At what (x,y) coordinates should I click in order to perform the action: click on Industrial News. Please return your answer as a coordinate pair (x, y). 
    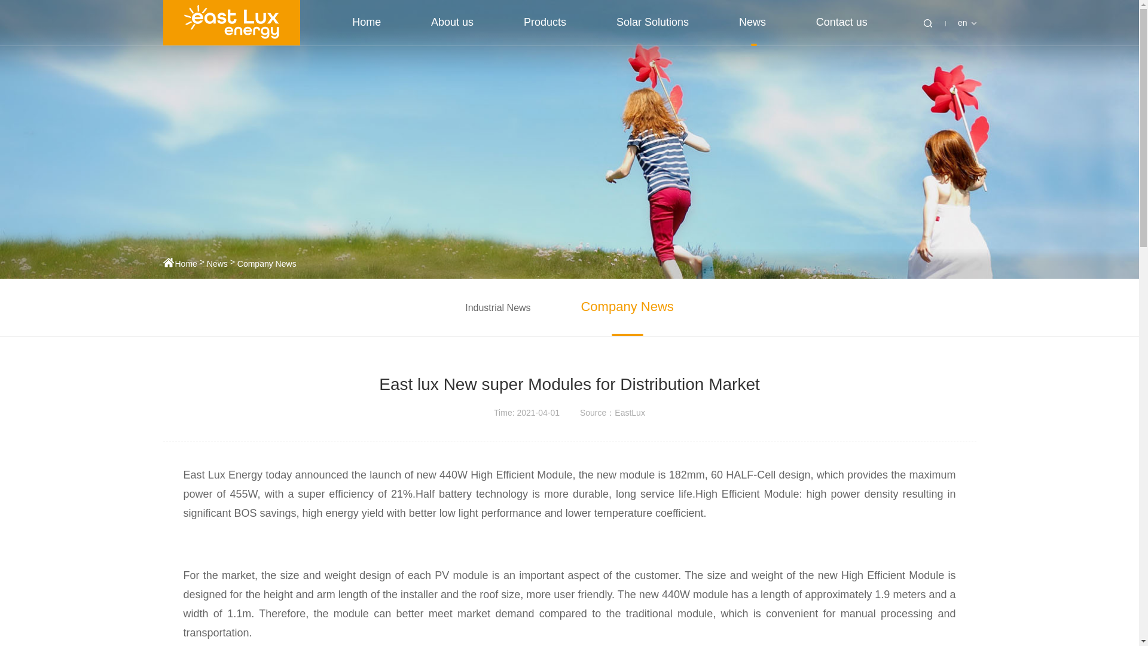
    Looking at the image, I should click on (497, 307).